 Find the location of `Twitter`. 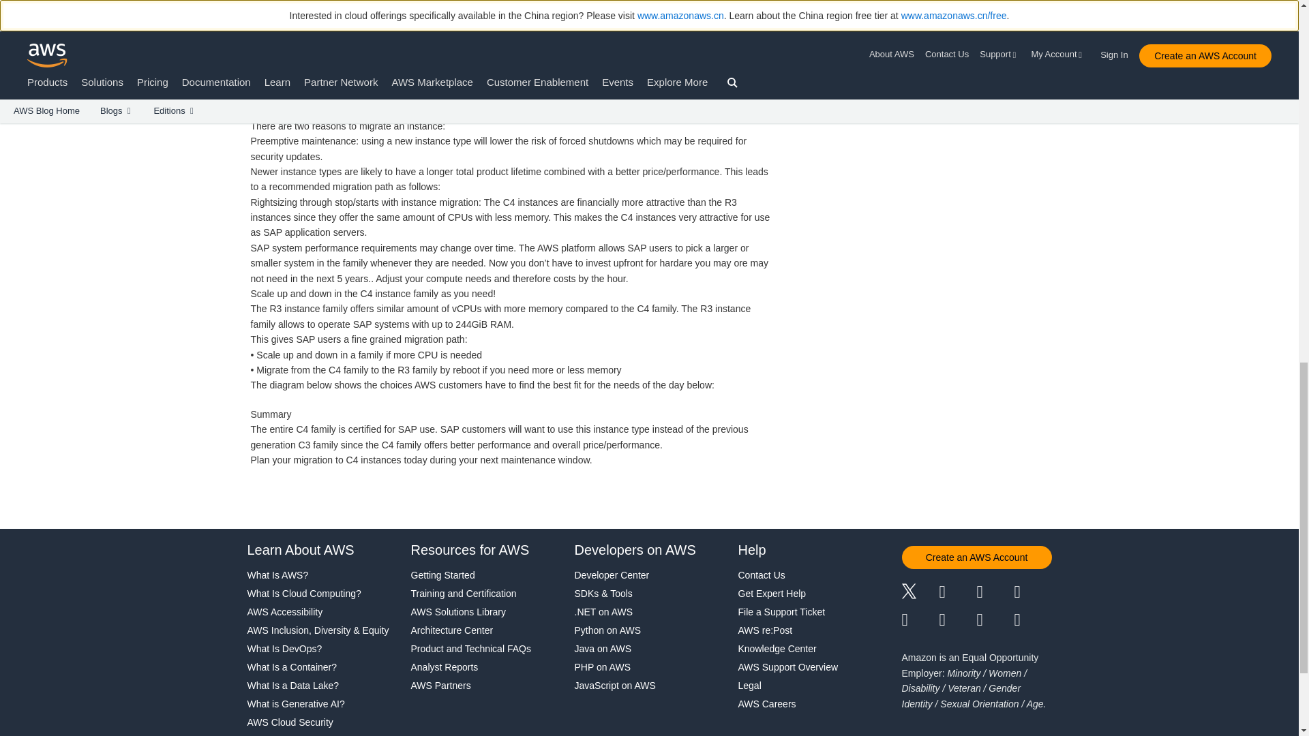

Twitter is located at coordinates (920, 593).